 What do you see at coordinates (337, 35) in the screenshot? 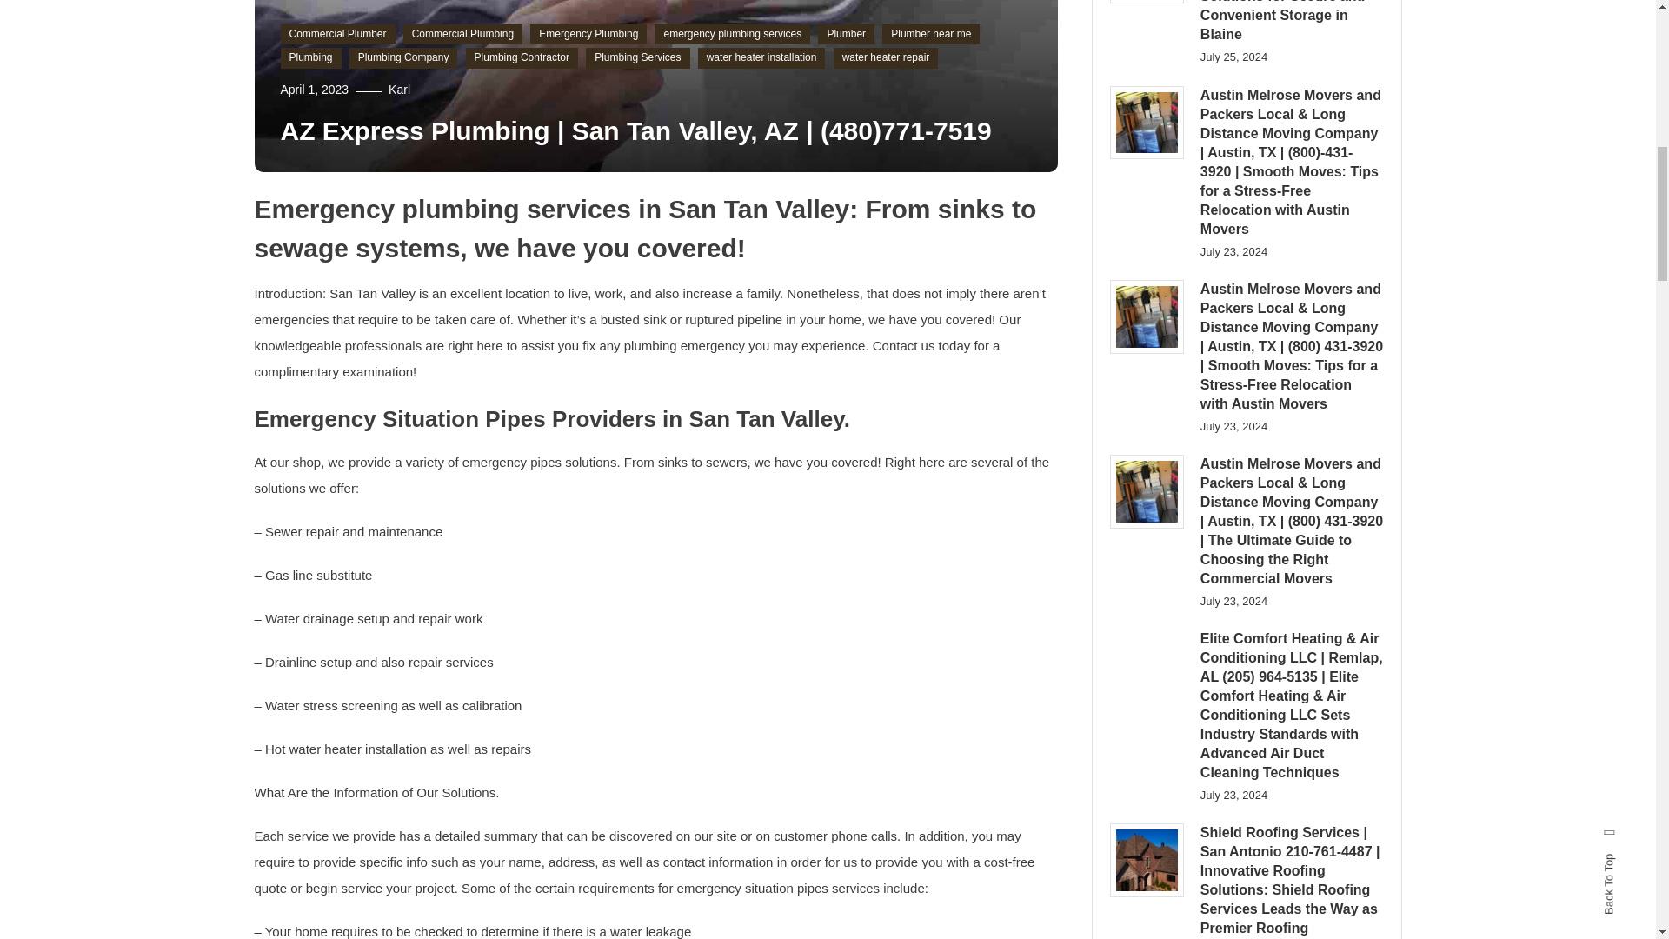
I see `Commercial Plumber` at bounding box center [337, 35].